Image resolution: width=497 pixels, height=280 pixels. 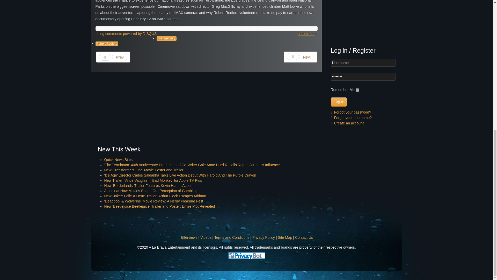 What do you see at coordinates (246, 256) in the screenshot?
I see `pbseal` at bounding box center [246, 256].